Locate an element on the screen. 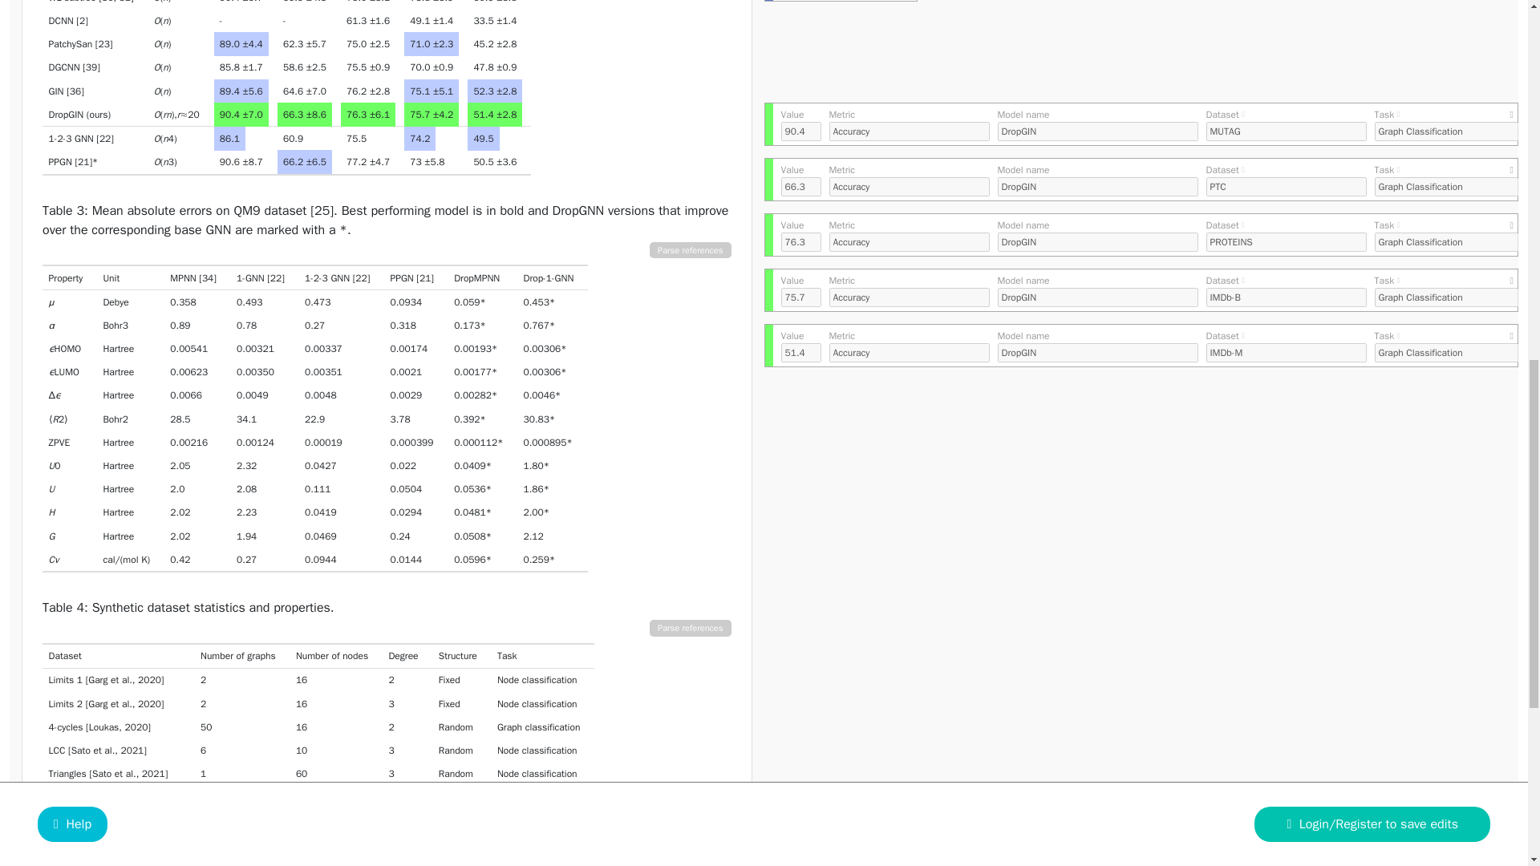  bib-bib11 is located at coordinates (276, 278).